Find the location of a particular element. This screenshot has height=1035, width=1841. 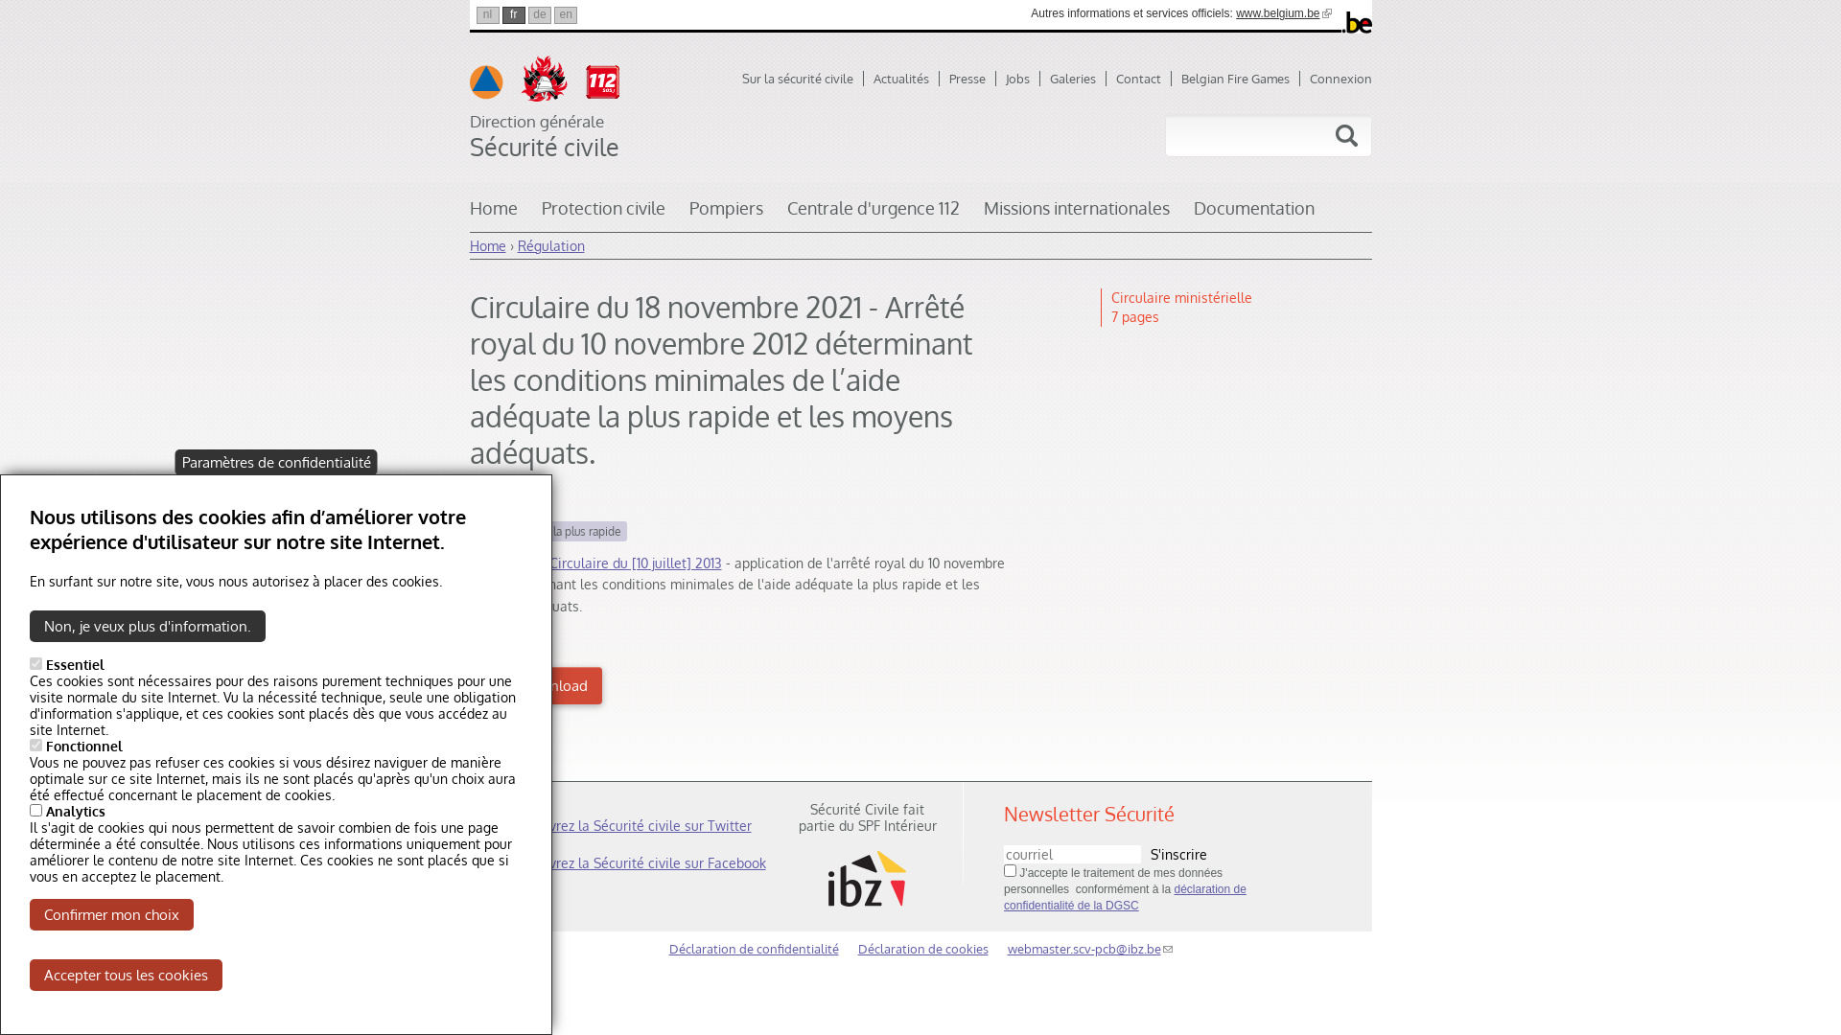

nl is located at coordinates (487, 15).